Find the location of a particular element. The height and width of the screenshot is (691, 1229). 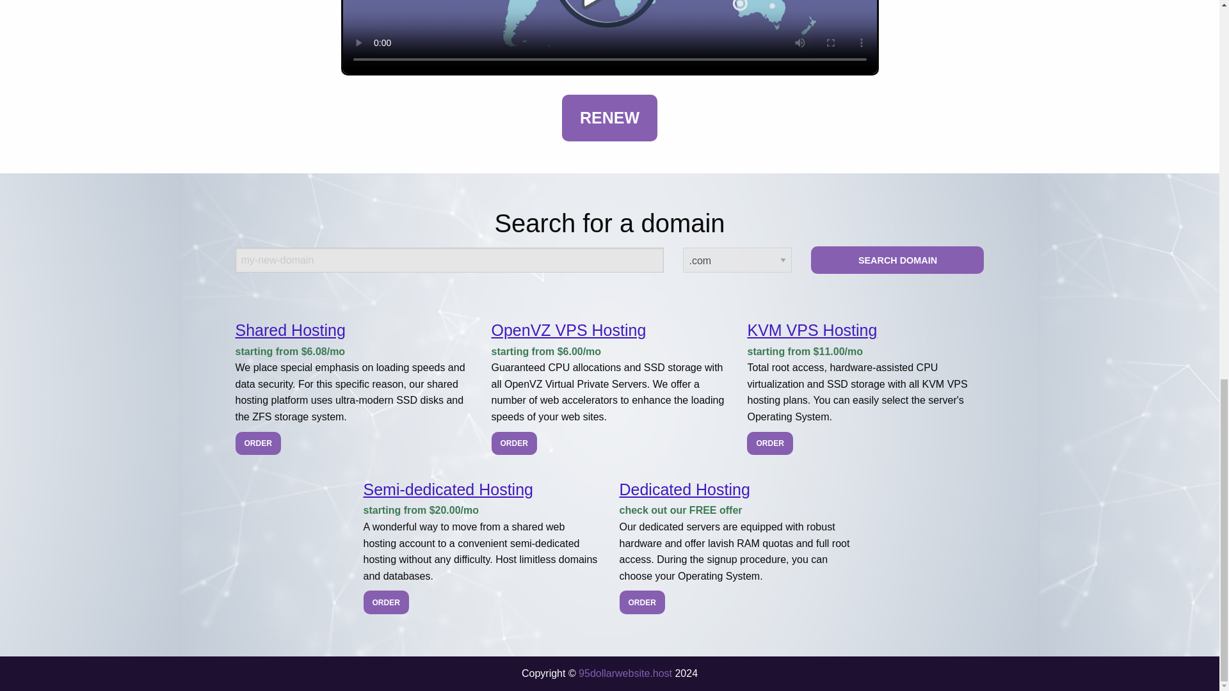

ORDER is located at coordinates (387, 602).